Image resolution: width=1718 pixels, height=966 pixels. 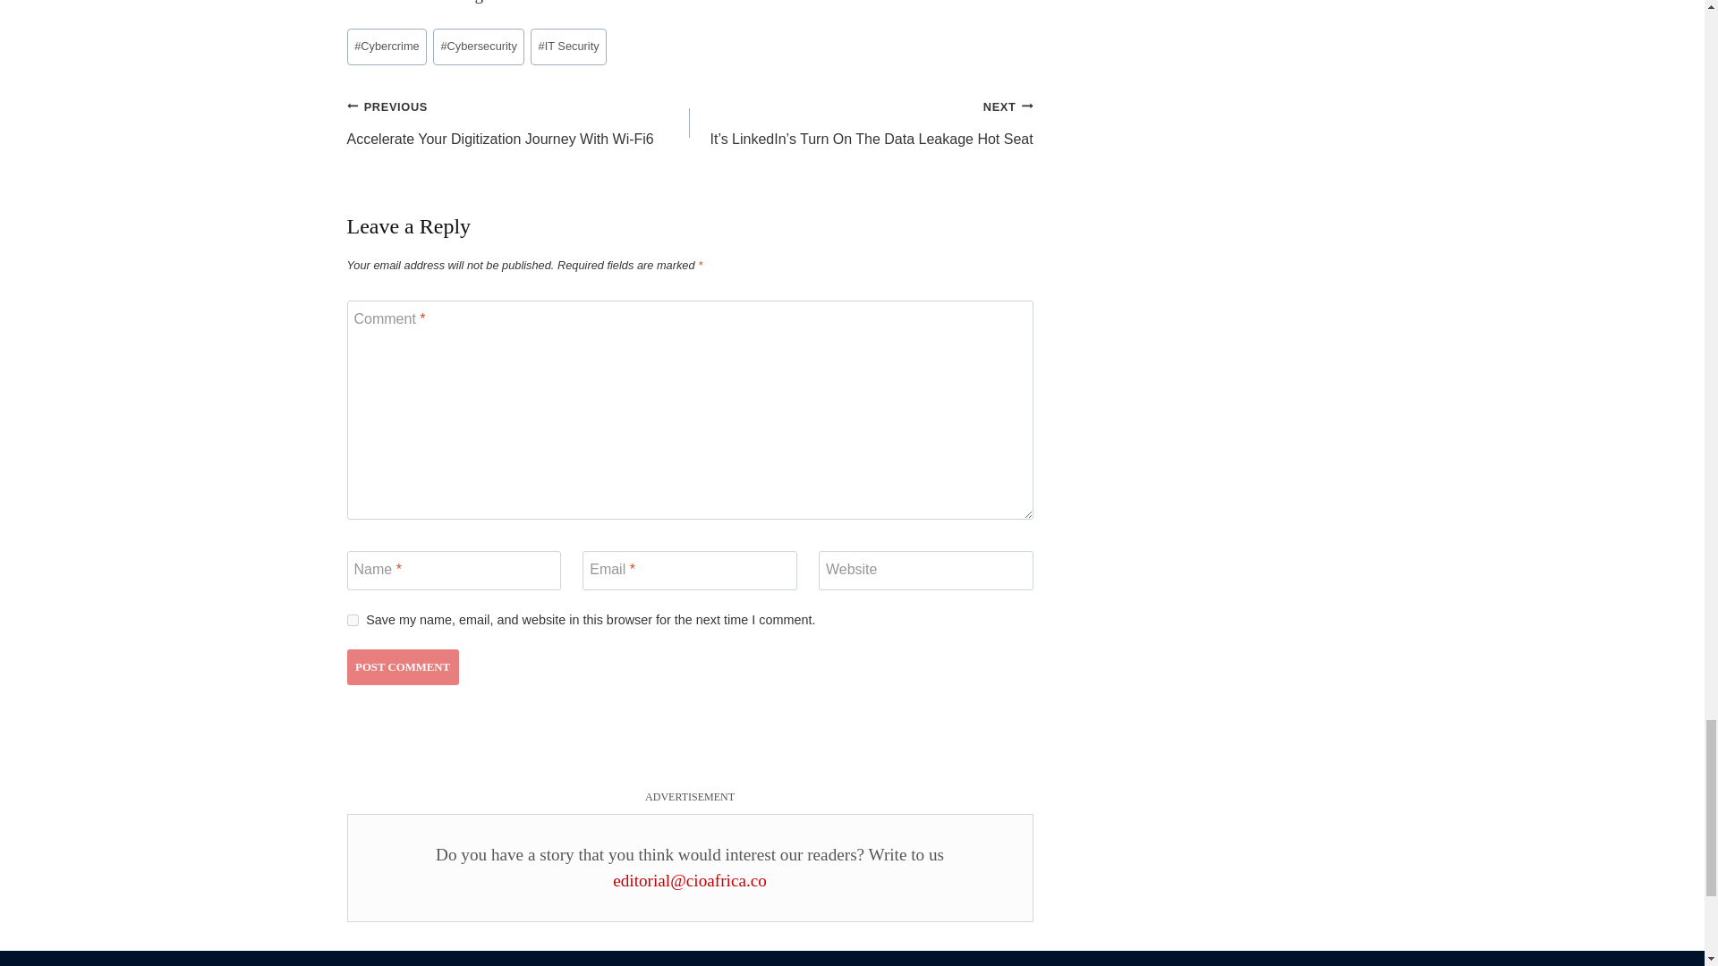 What do you see at coordinates (387, 47) in the screenshot?
I see `Cybercrime` at bounding box center [387, 47].